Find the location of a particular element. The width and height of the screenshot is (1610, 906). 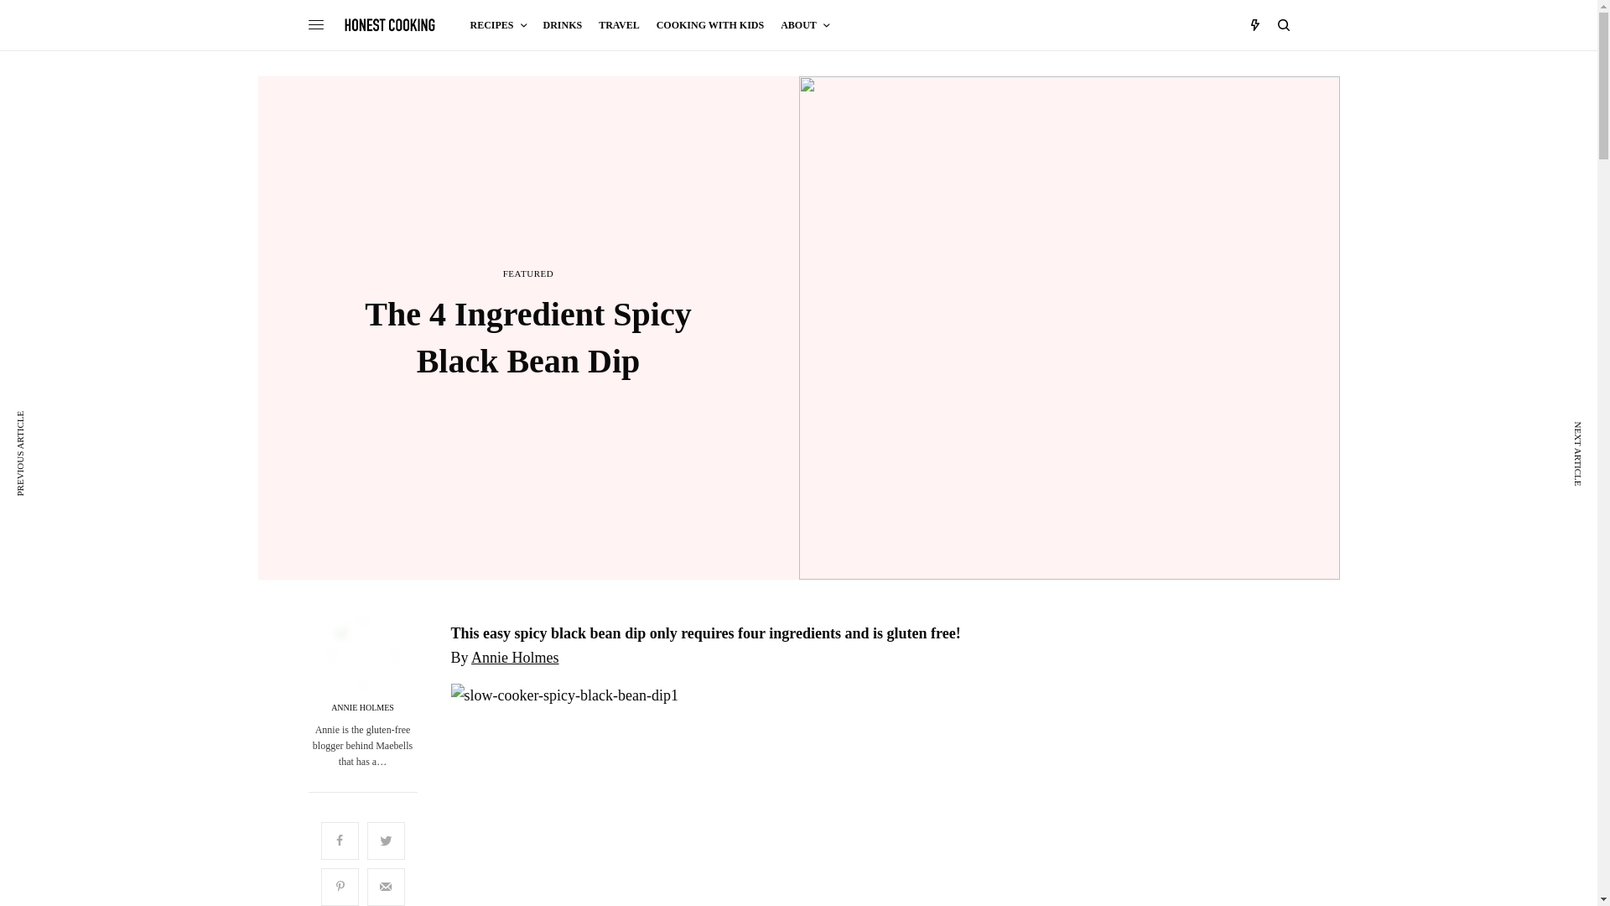

Honest Cooking is located at coordinates (391, 24).